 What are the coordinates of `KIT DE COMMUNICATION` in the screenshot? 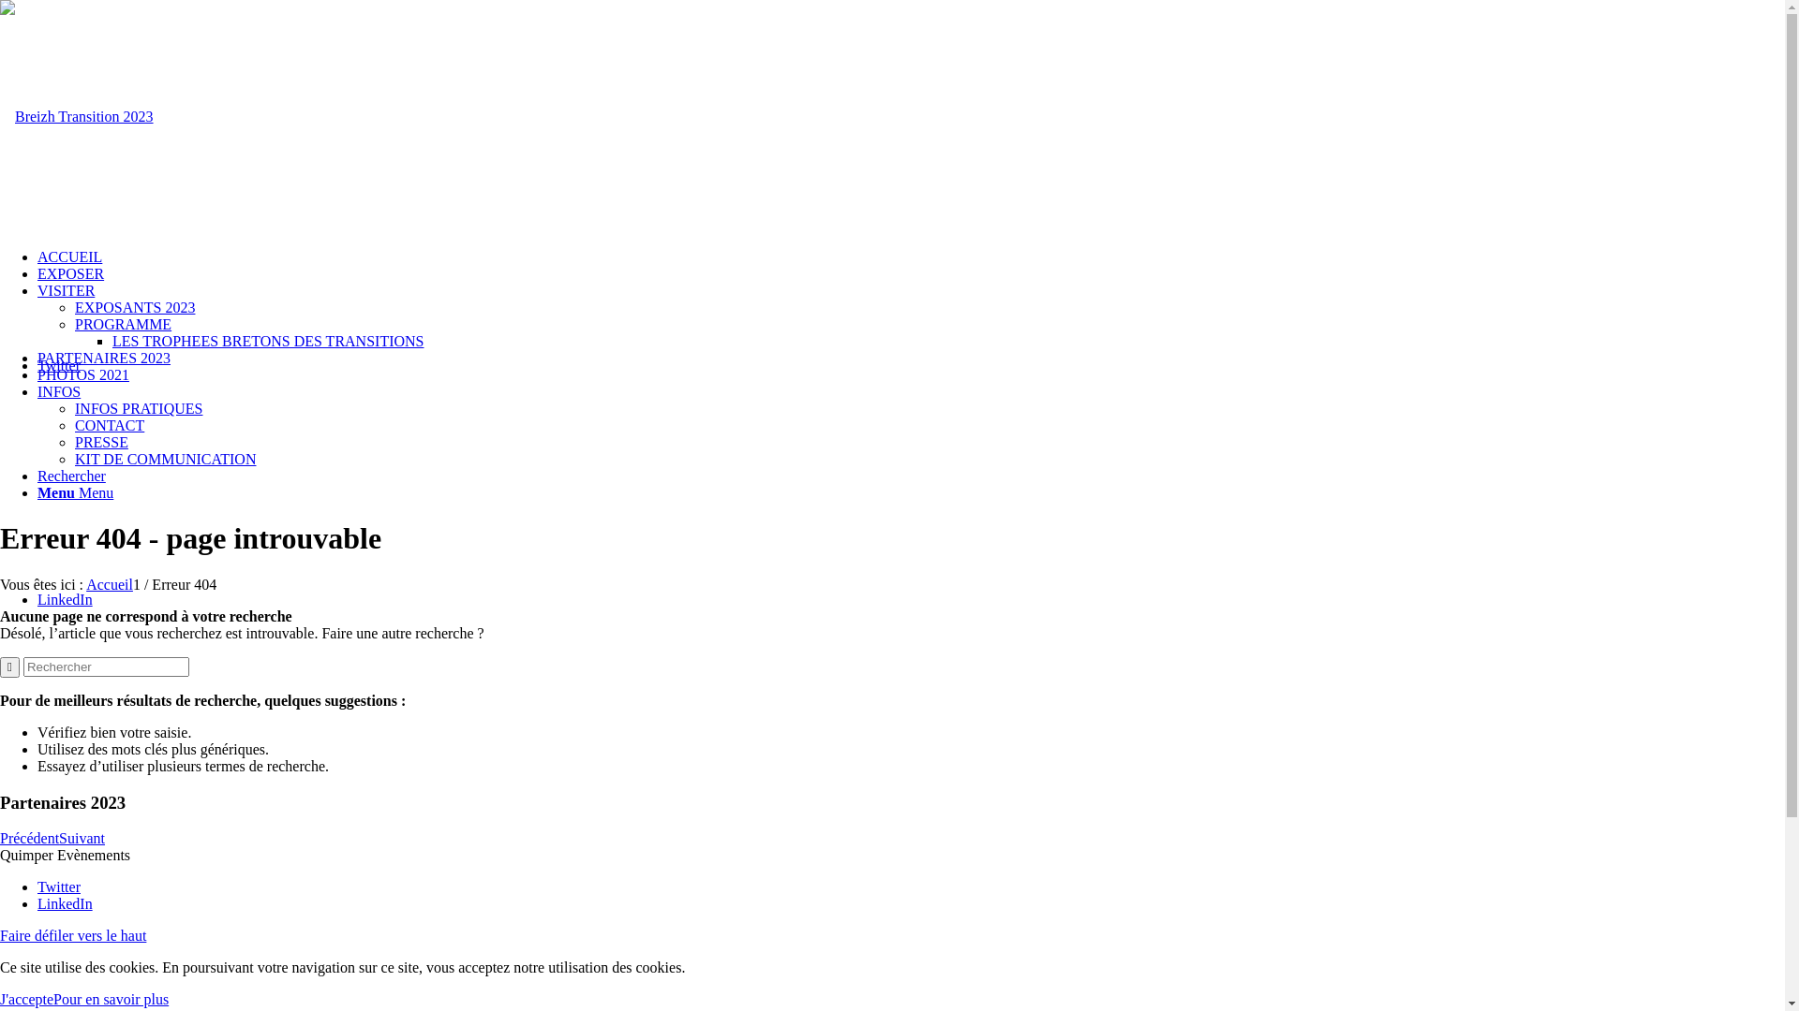 It's located at (165, 459).